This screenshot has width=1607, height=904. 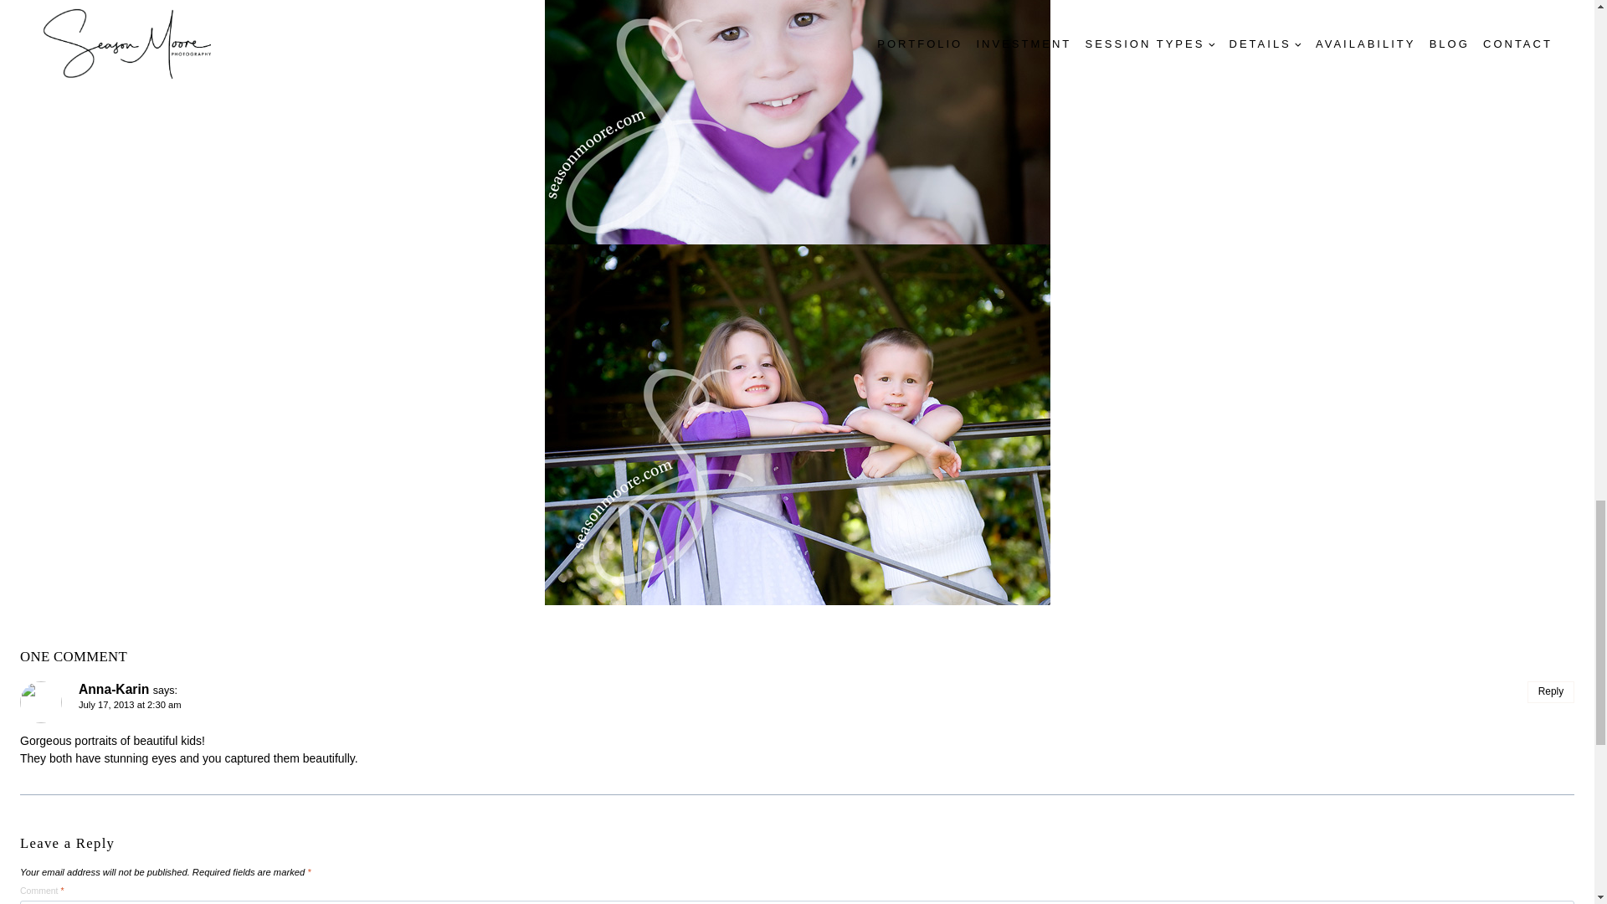 What do you see at coordinates (114, 689) in the screenshot?
I see `Anna-Karin` at bounding box center [114, 689].